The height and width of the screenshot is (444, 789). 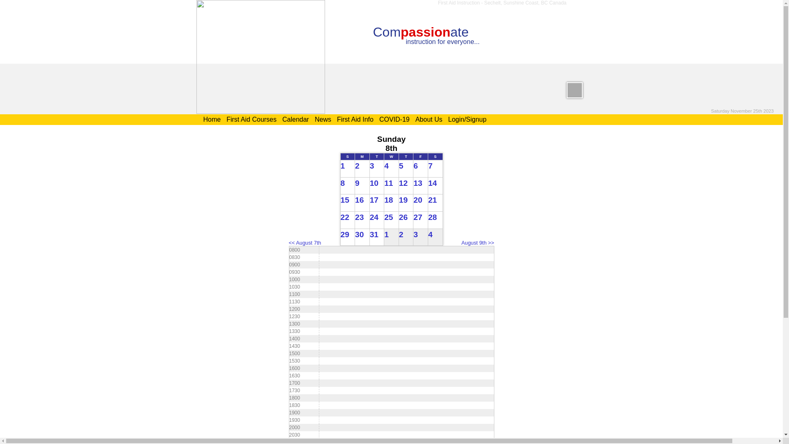 I want to click on News, so click(x=323, y=119).